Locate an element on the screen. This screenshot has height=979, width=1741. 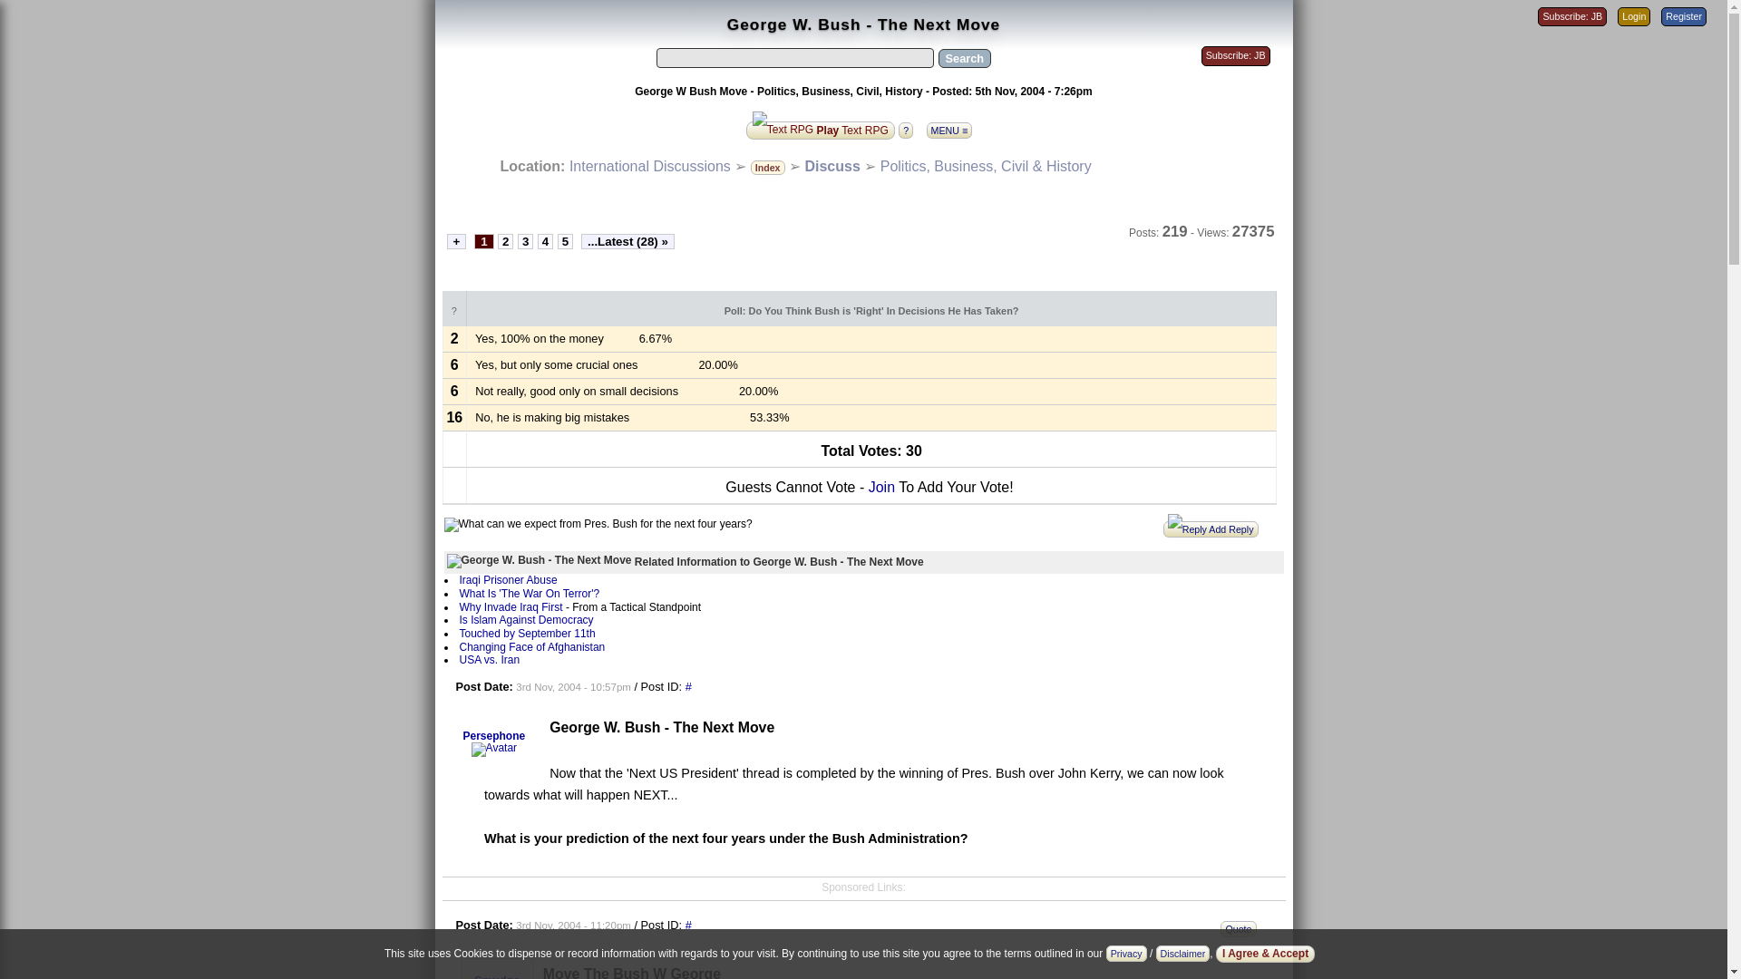
? is located at coordinates (910, 129).